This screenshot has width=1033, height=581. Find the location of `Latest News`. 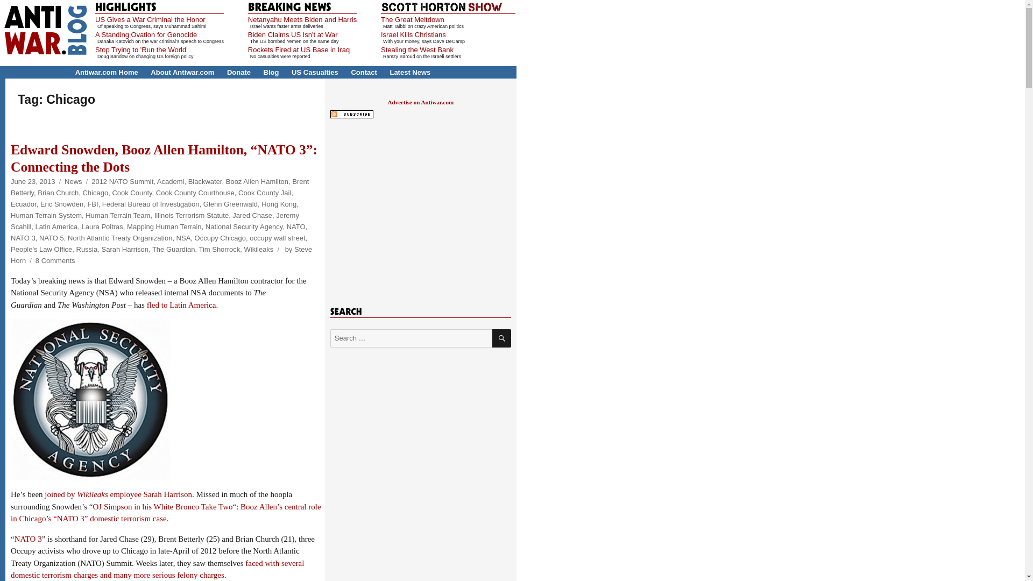

Latest News is located at coordinates (410, 72).